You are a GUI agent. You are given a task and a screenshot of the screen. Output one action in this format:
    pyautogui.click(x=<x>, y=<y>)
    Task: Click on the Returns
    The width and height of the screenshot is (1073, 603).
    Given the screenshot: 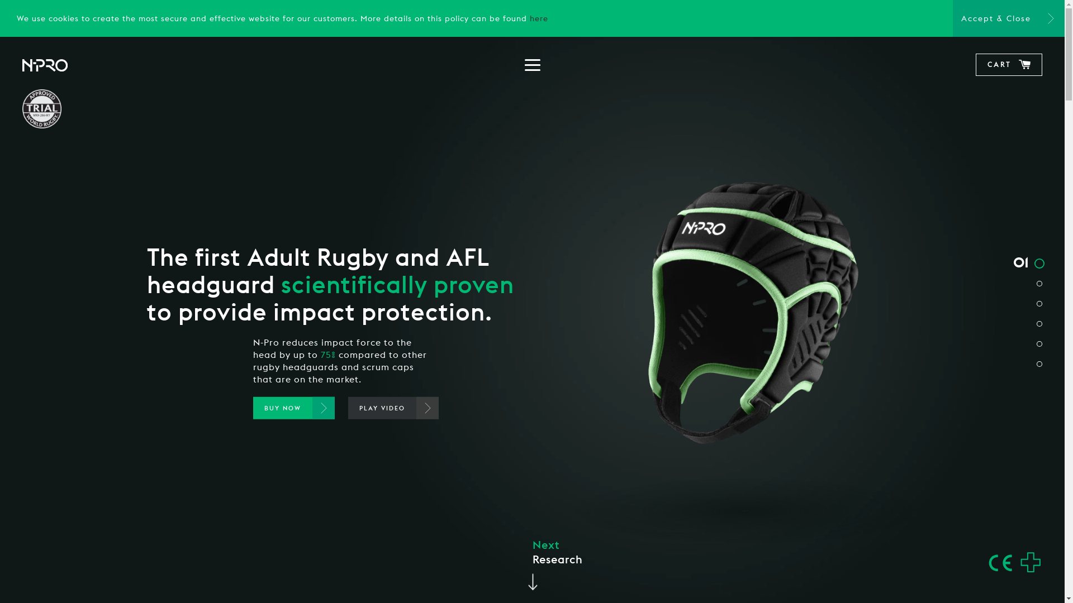 What is the action you would take?
    pyautogui.click(x=781, y=542)
    